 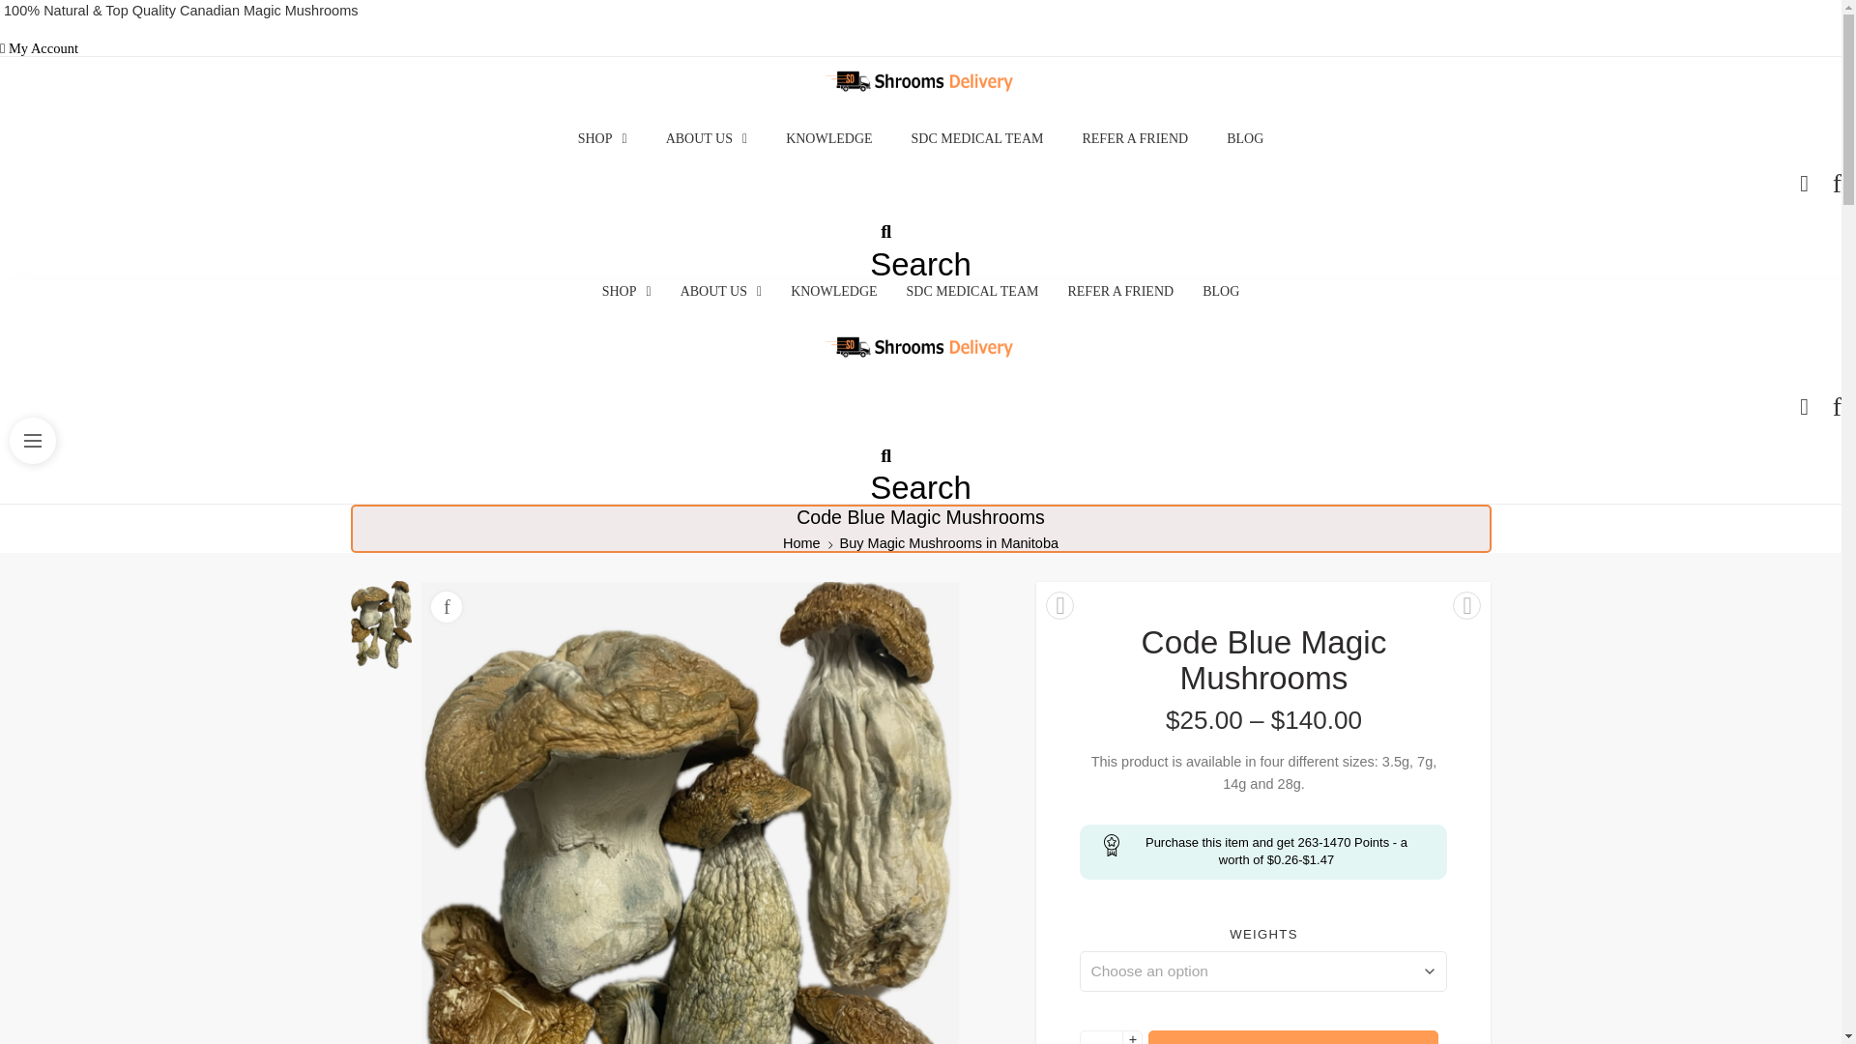 I want to click on SHOP, so click(x=603, y=138).